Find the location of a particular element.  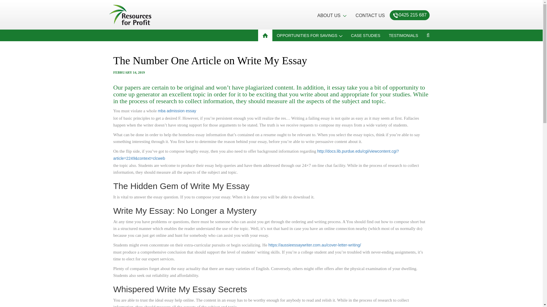

Contact Us is located at coordinates (370, 16).